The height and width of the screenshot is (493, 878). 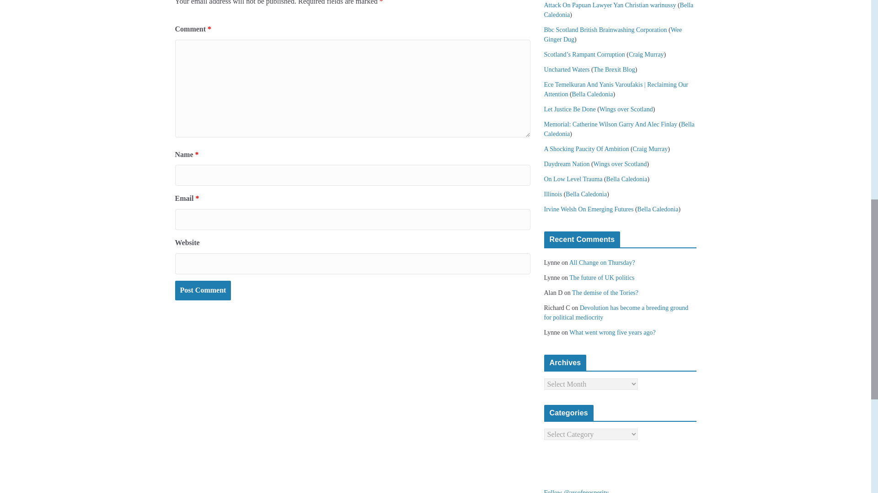 What do you see at coordinates (203, 290) in the screenshot?
I see `Post Comment` at bounding box center [203, 290].